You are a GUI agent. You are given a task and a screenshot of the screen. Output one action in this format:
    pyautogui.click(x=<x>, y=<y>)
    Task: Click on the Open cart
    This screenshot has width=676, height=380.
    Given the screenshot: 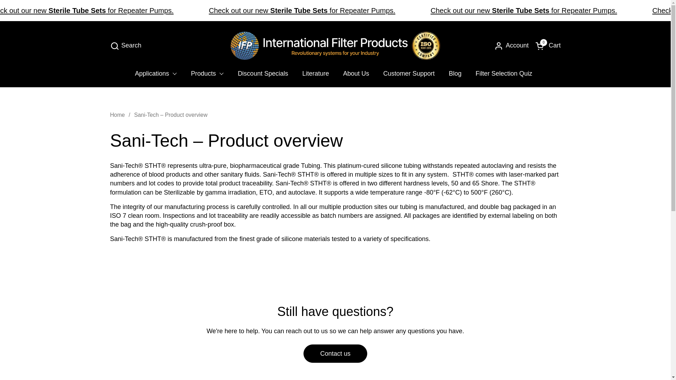 What is the action you would take?
    pyautogui.click(x=548, y=46)
    